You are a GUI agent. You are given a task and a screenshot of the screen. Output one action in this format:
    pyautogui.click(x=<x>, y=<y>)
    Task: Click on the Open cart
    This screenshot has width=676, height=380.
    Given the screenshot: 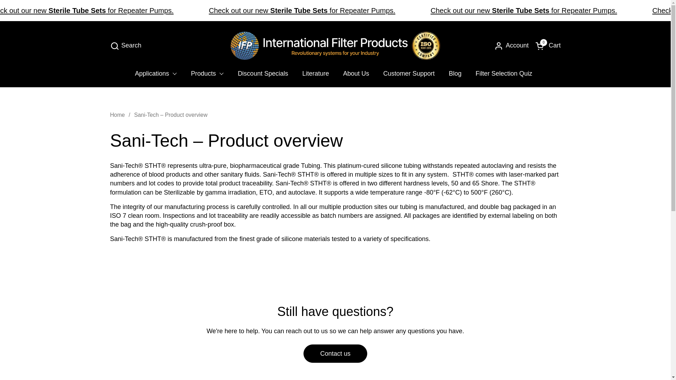 What is the action you would take?
    pyautogui.click(x=548, y=46)
    